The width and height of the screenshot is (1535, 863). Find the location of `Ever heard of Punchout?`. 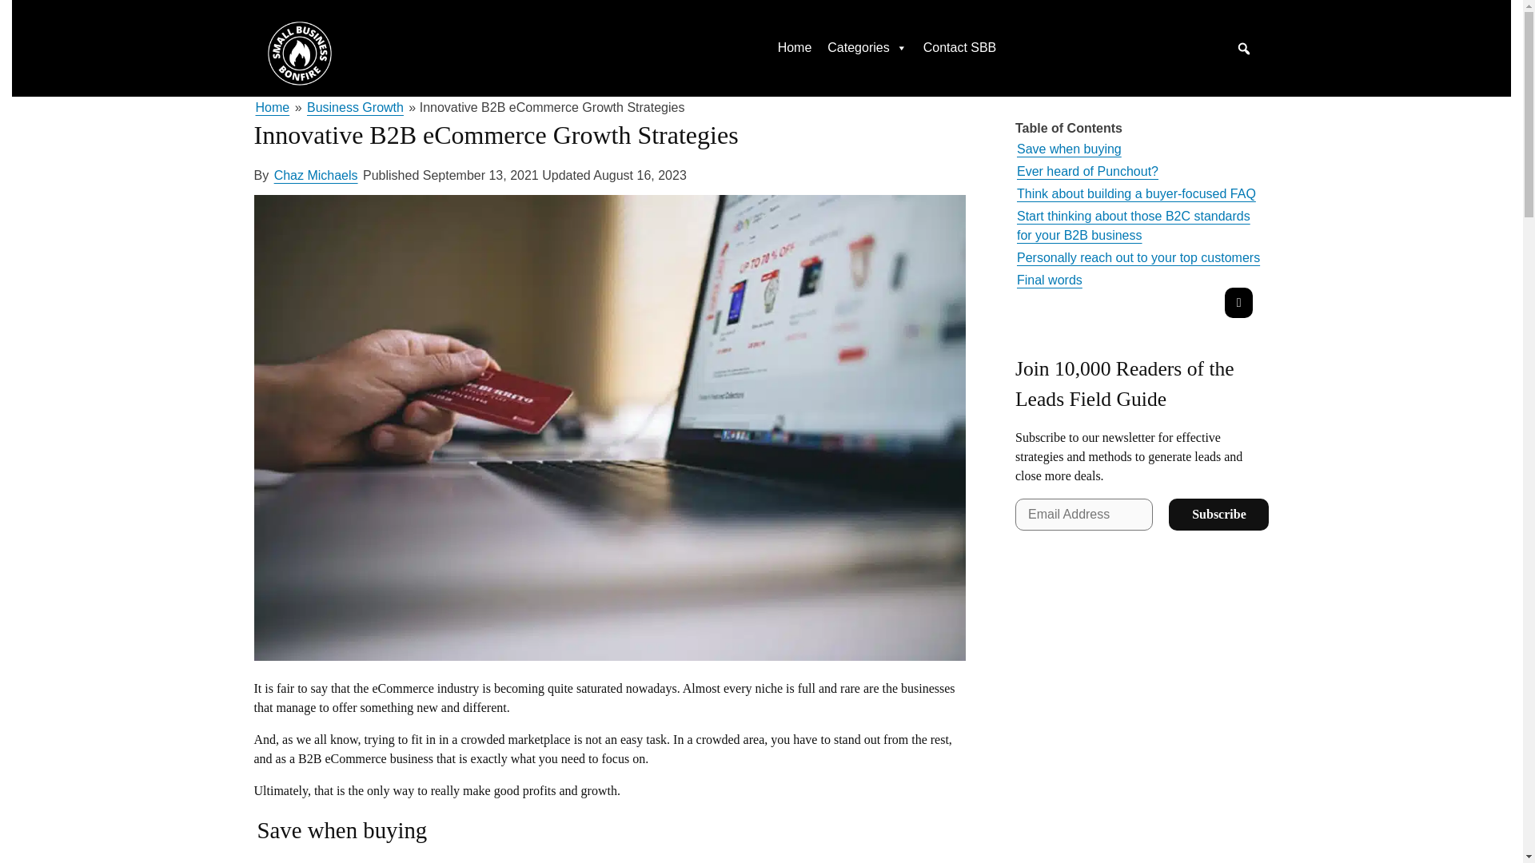

Ever heard of Punchout? is located at coordinates (1087, 171).